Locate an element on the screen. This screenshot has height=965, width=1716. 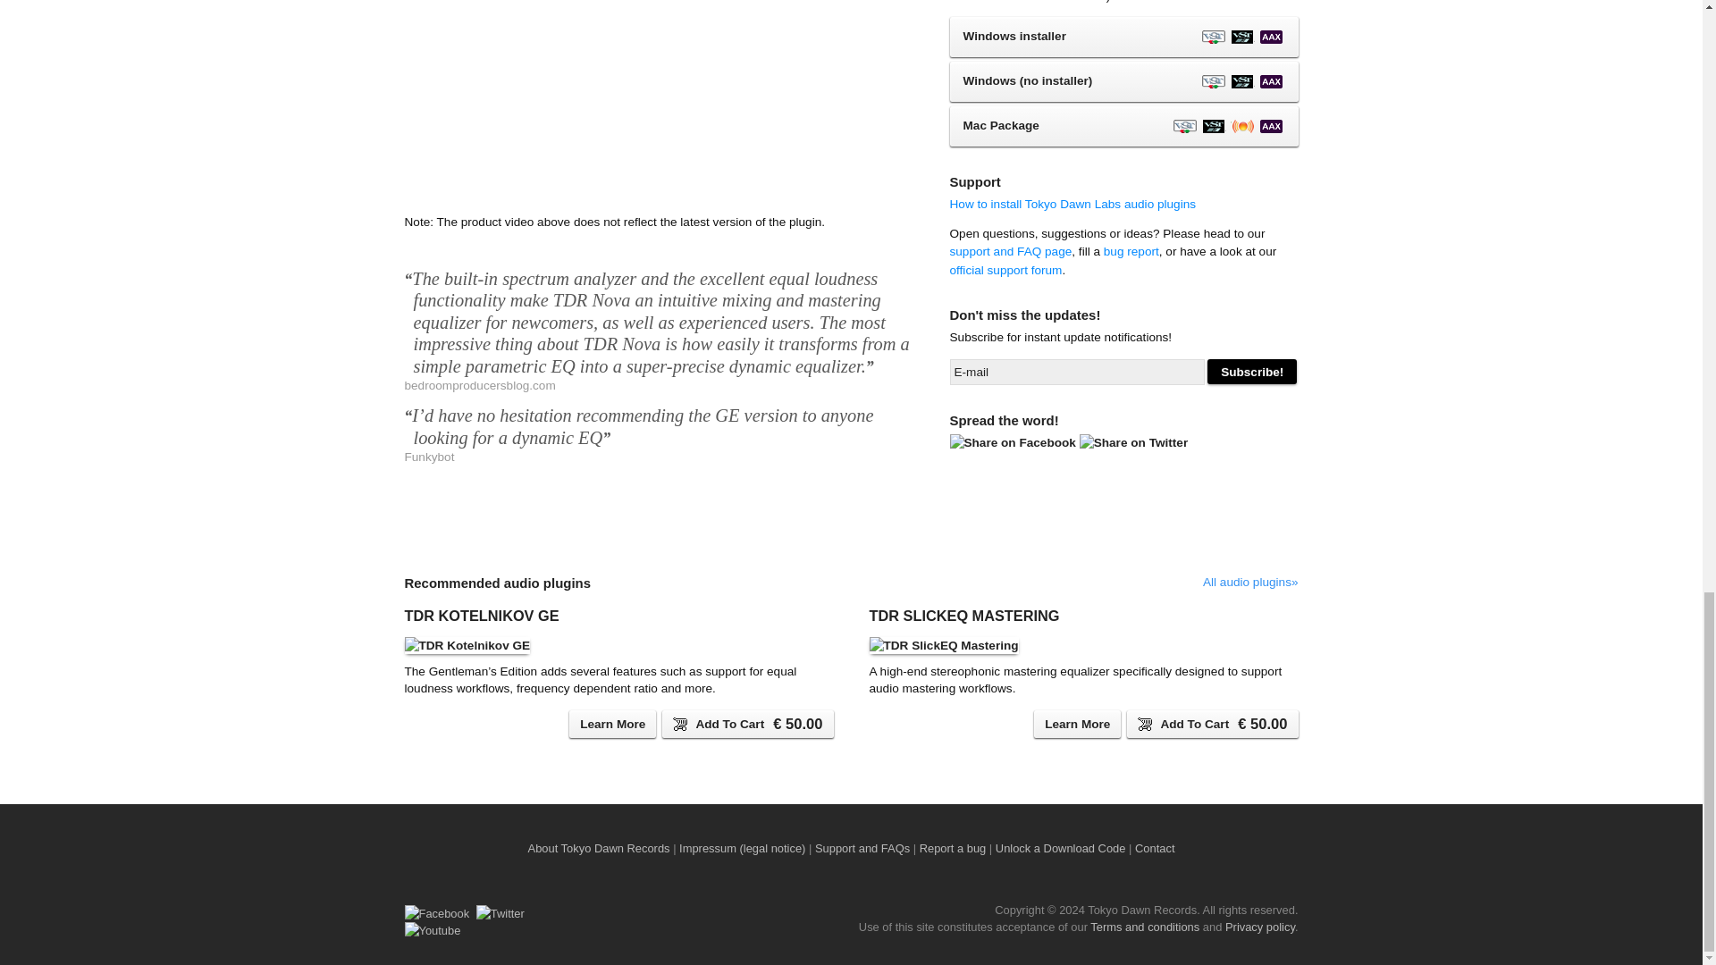
Windows installer is located at coordinates (1123, 37).